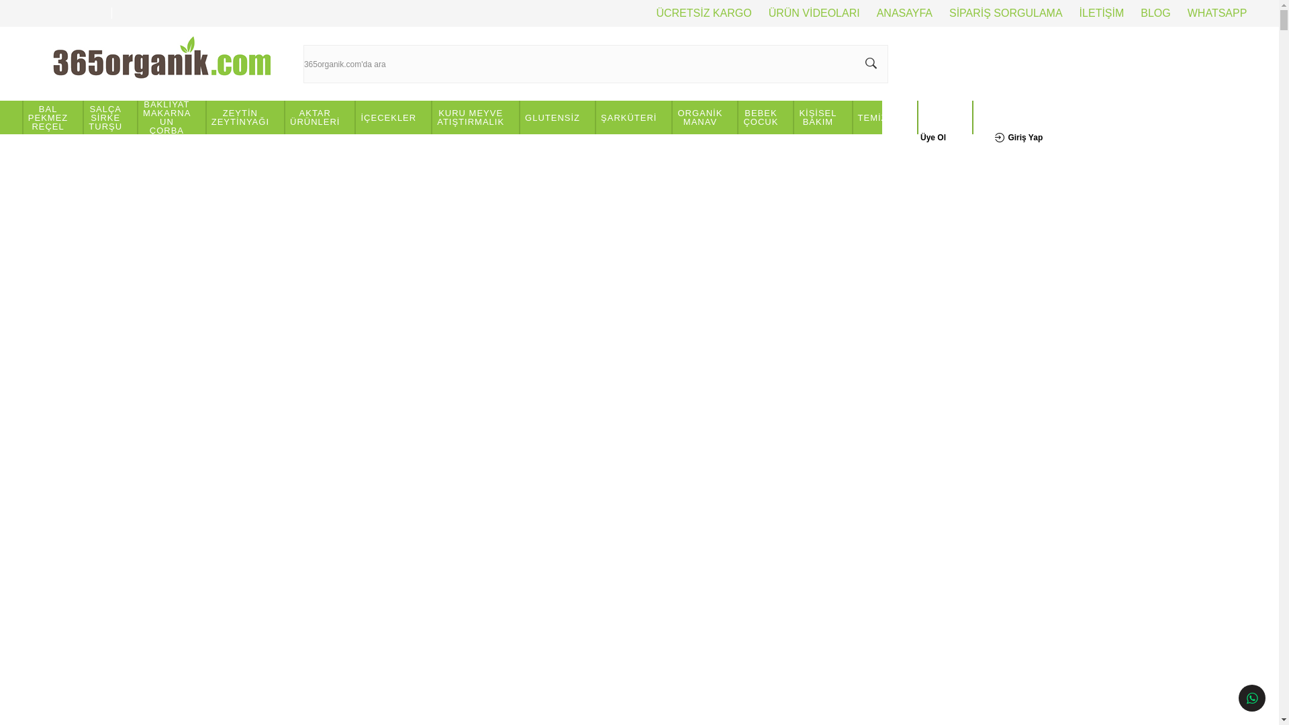  Describe the element at coordinates (1147, 13) in the screenshot. I see `BLOG` at that location.